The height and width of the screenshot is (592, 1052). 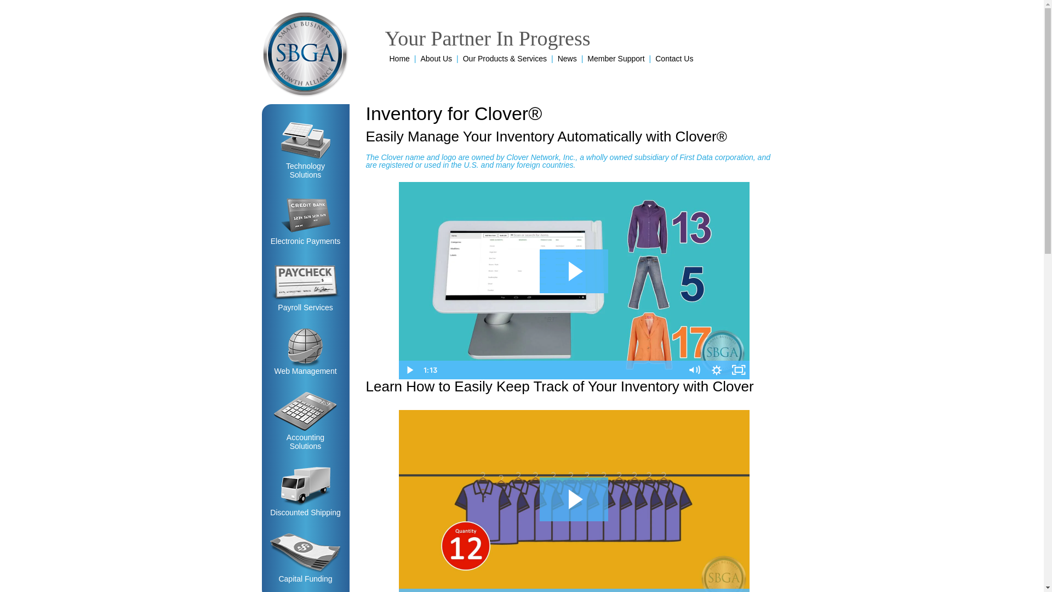 I want to click on Show settings menu, so click(x=717, y=590).